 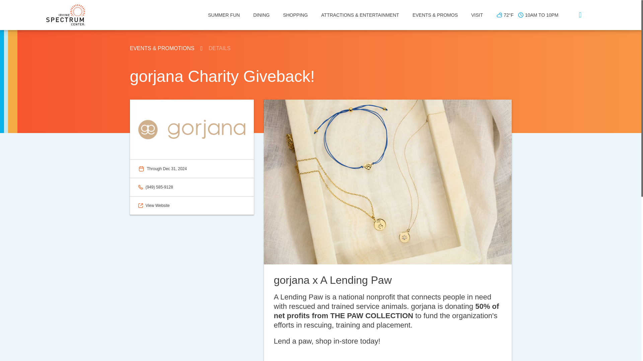 I want to click on Shopping, so click(x=295, y=15).